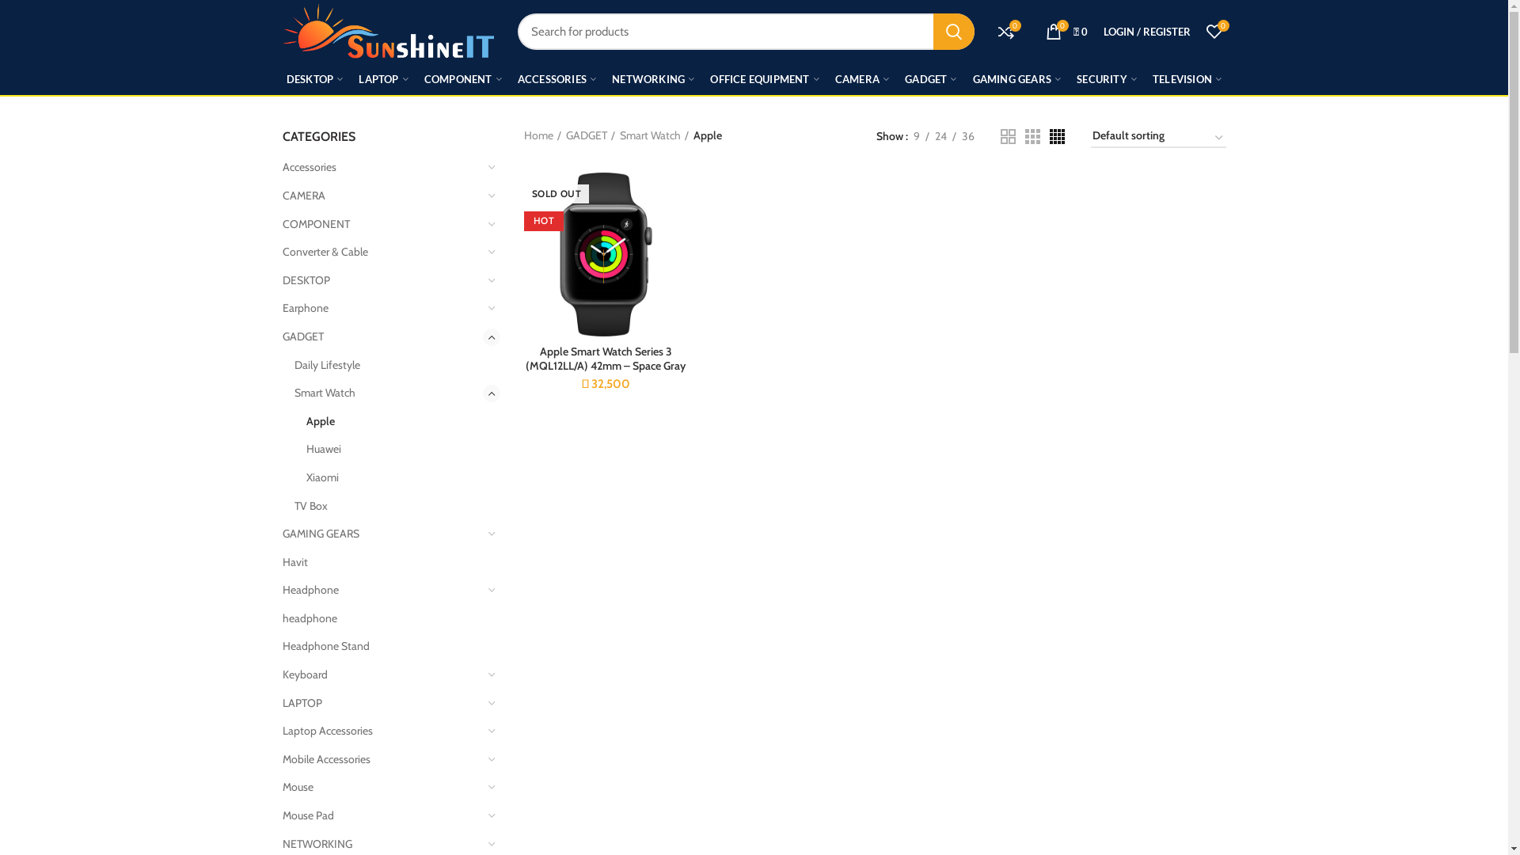 The height and width of the screenshot is (855, 1520). I want to click on DESKTOP, so click(315, 79).